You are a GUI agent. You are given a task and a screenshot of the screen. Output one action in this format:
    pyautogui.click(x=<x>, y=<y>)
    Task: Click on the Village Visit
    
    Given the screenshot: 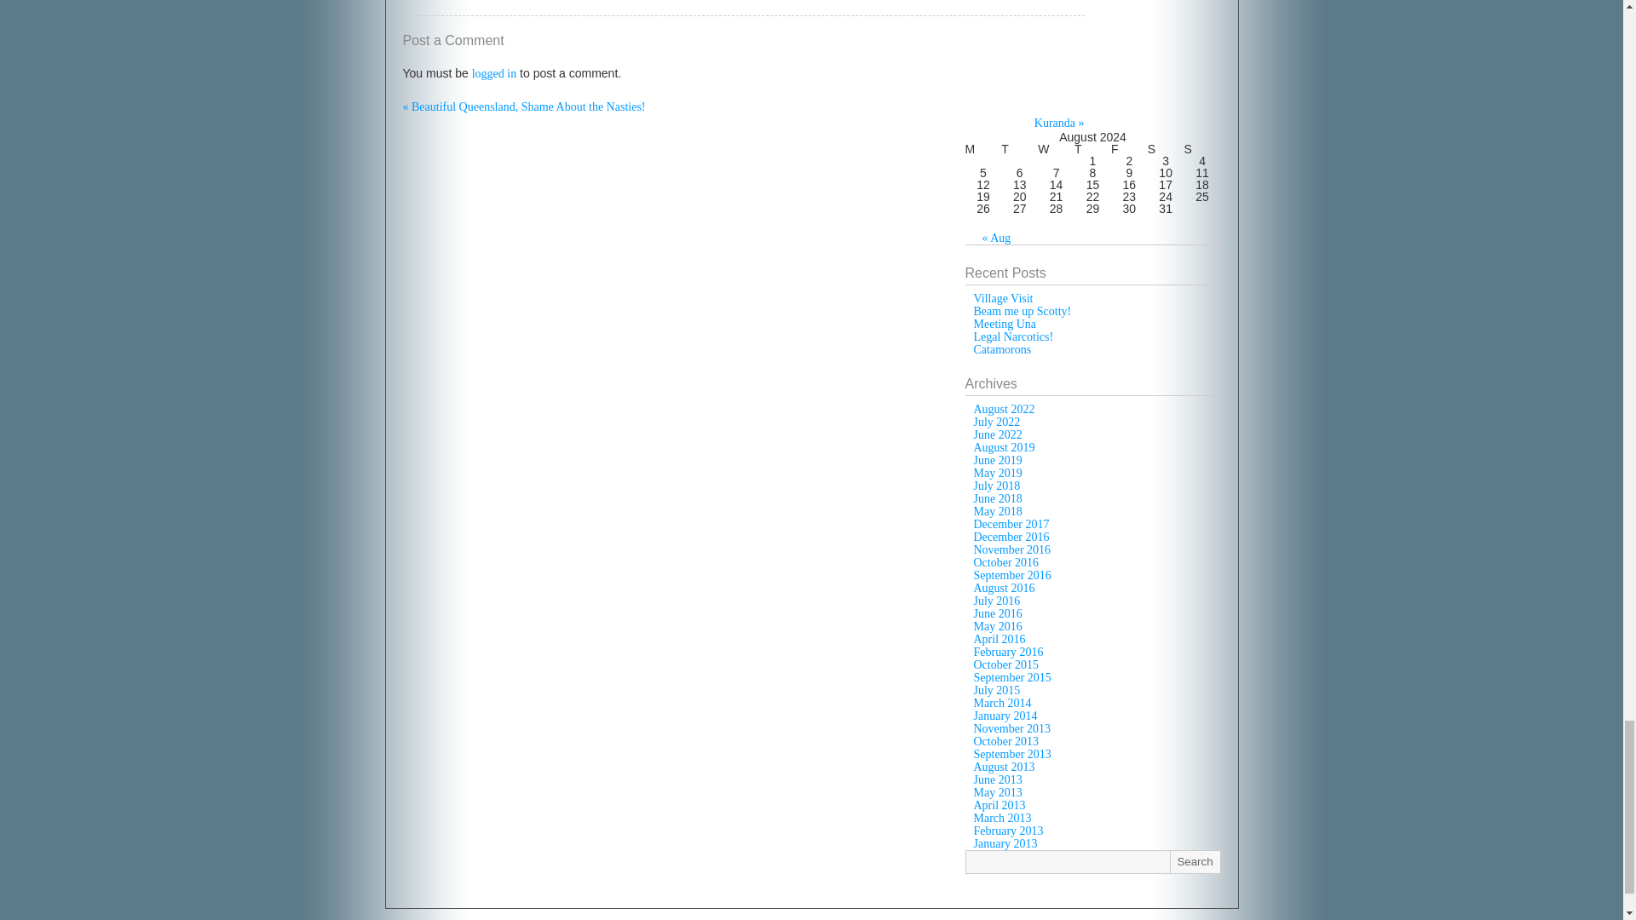 What is the action you would take?
    pyautogui.click(x=1002, y=298)
    